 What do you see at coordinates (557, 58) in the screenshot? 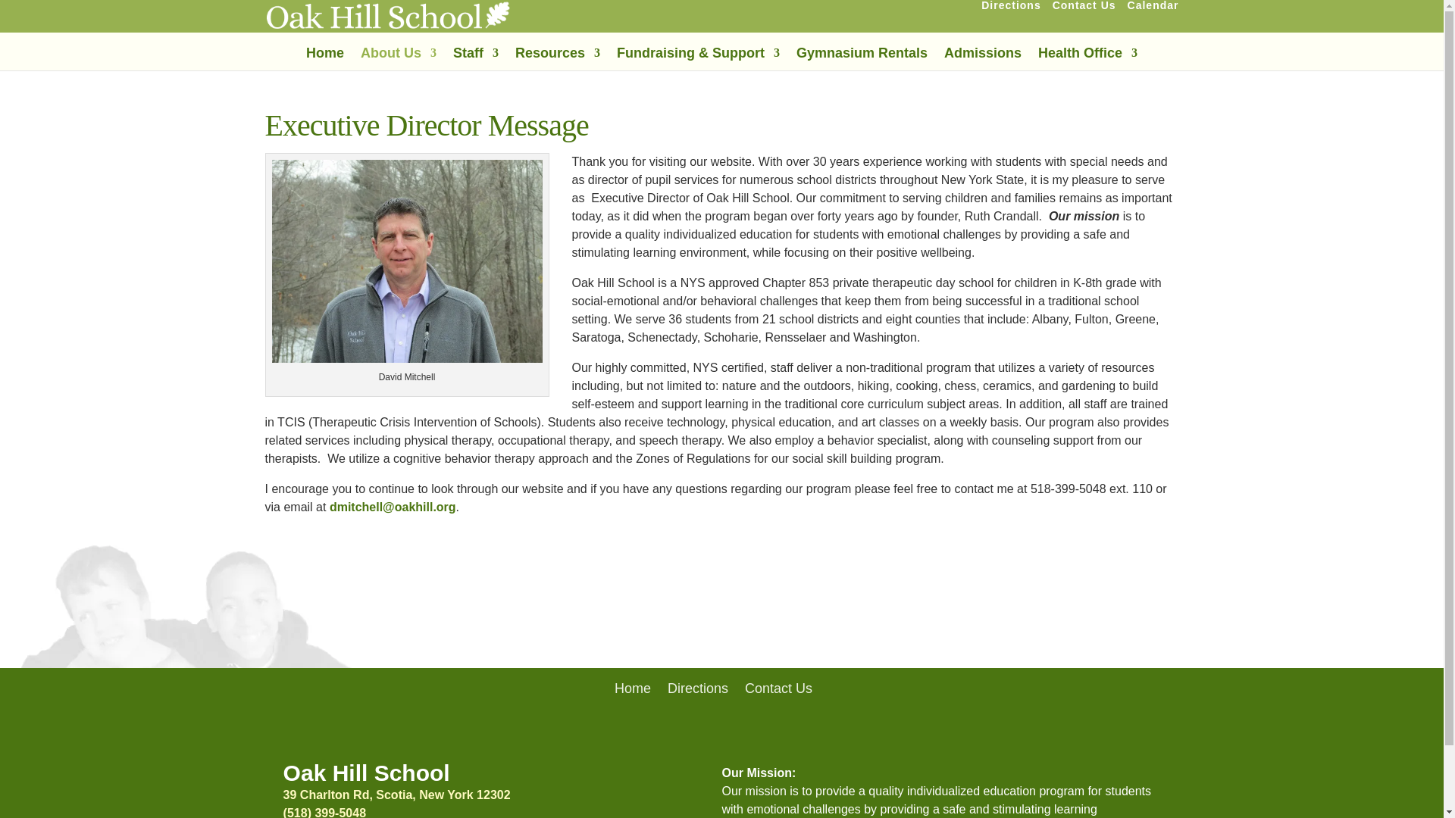
I see `Resources` at bounding box center [557, 58].